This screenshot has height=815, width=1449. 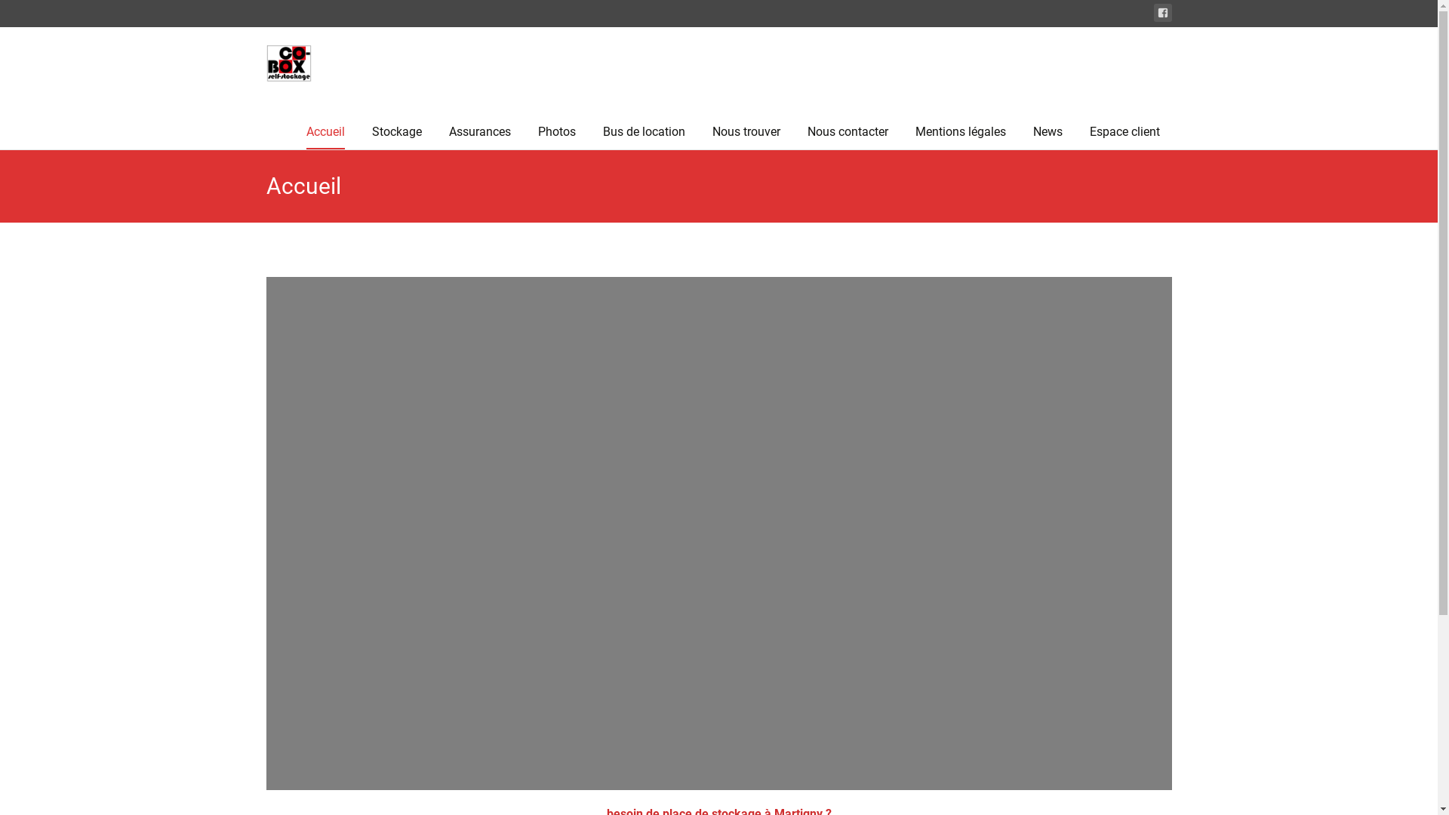 I want to click on Nous contacter, so click(x=848, y=132).